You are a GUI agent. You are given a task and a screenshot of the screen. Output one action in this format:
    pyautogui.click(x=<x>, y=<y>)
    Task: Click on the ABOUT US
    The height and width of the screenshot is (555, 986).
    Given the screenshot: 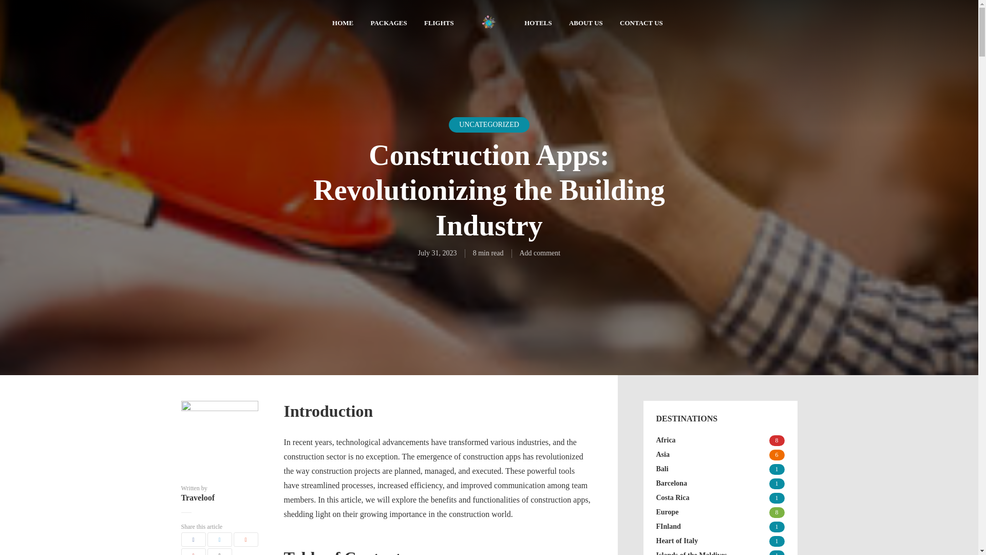 What is the action you would take?
    pyautogui.click(x=585, y=24)
    